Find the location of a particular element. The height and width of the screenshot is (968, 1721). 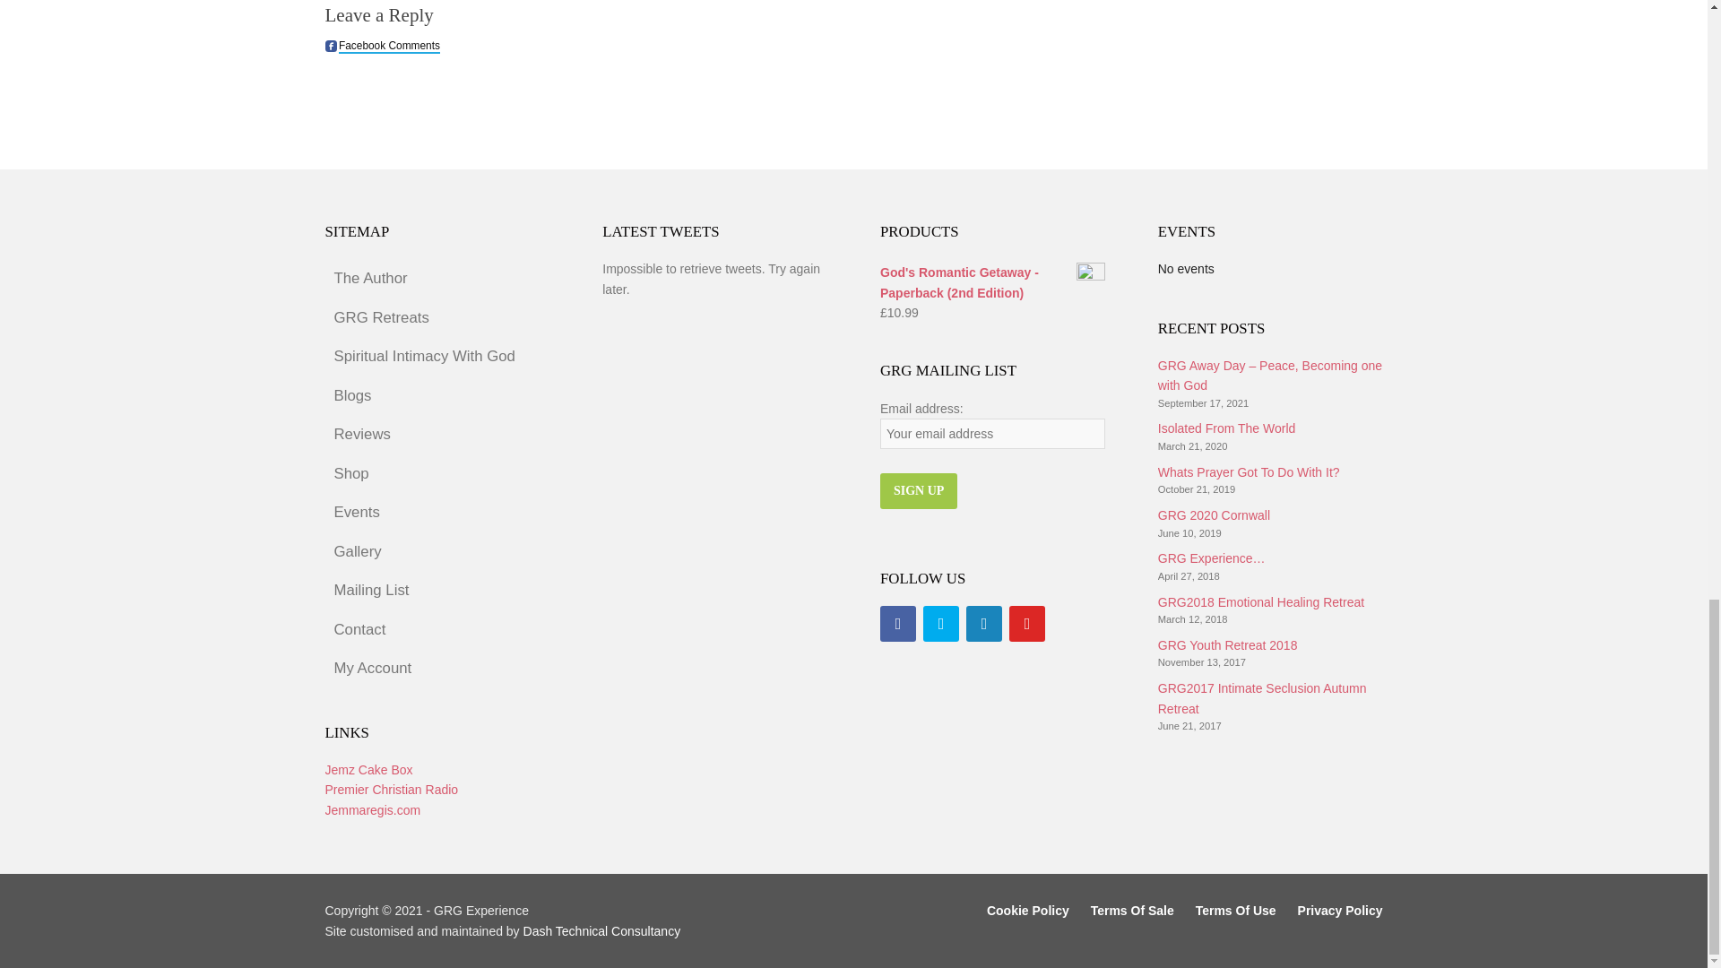

LinkedIn is located at coordinates (983, 624).